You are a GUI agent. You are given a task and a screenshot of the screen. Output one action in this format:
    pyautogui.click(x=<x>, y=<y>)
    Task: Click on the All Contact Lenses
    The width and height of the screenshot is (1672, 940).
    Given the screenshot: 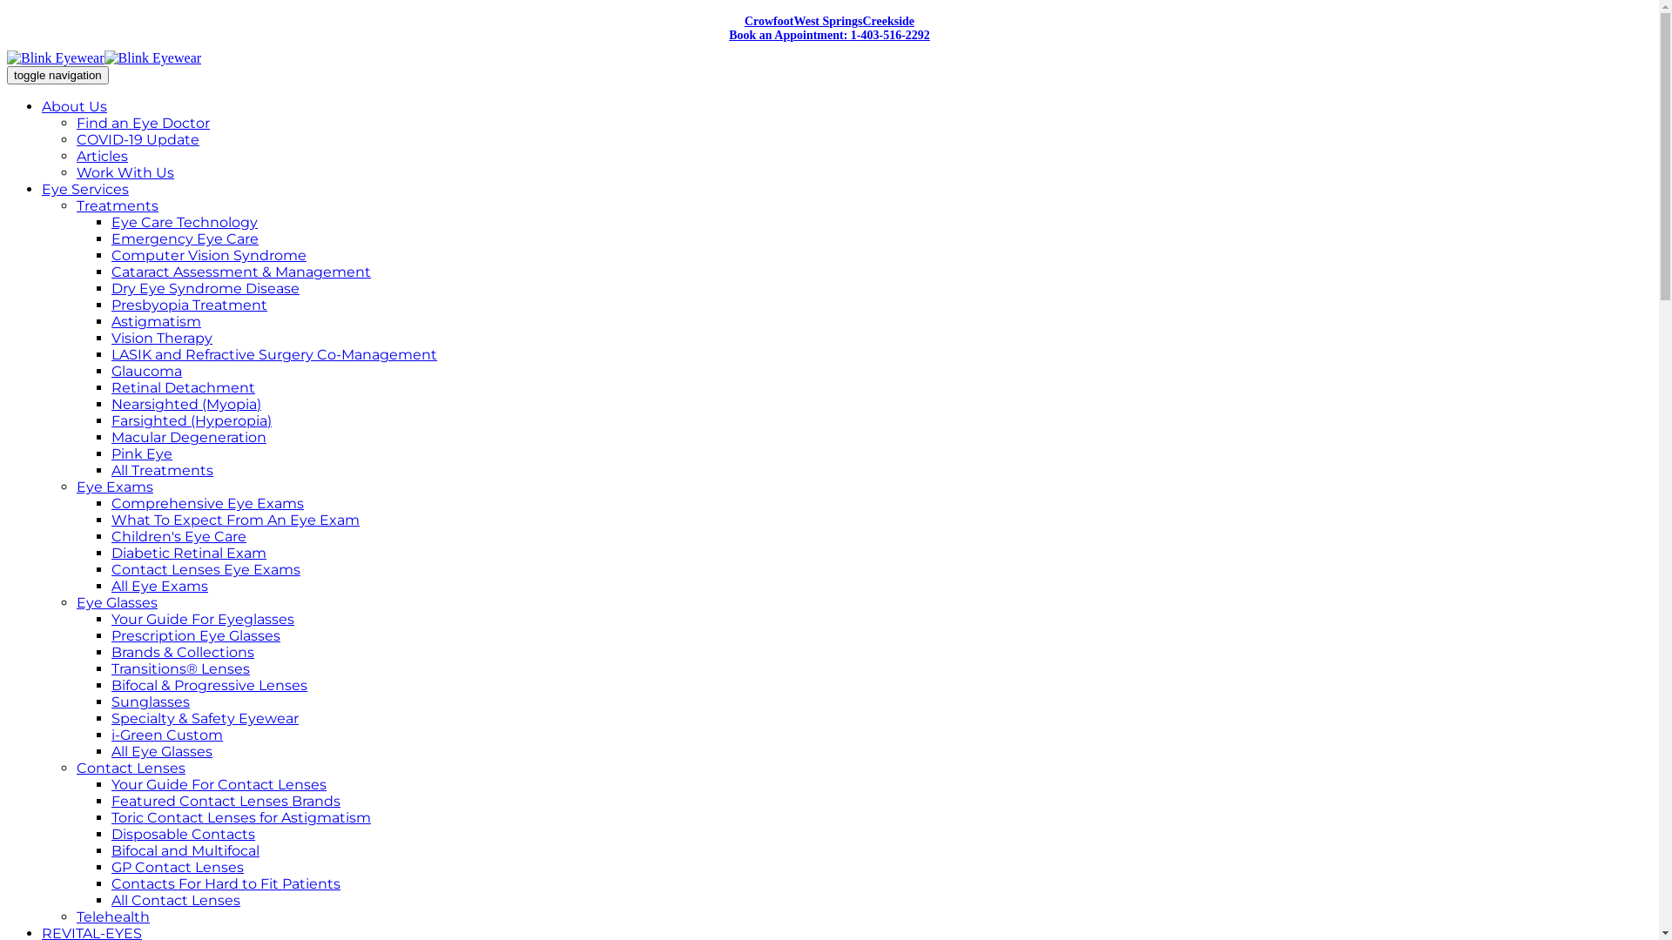 What is the action you would take?
    pyautogui.click(x=176, y=900)
    